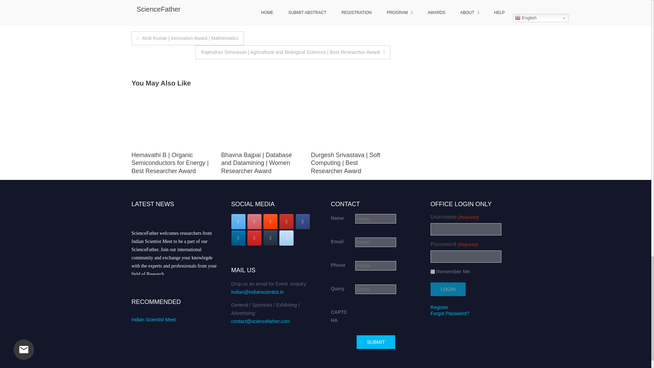  I want to click on Login, so click(448, 289).